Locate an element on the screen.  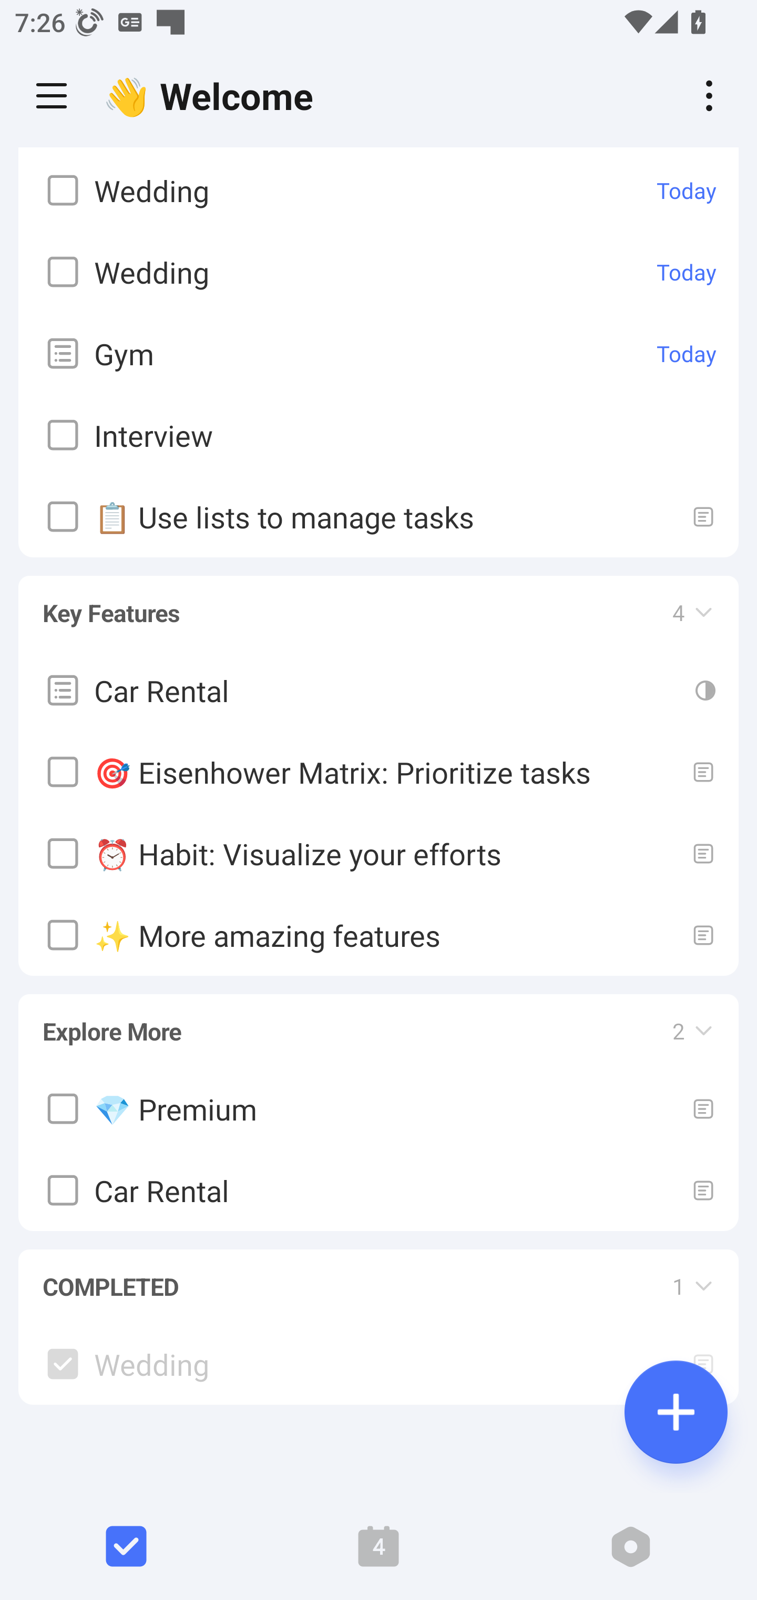
Wedding is located at coordinates (378, 1364).